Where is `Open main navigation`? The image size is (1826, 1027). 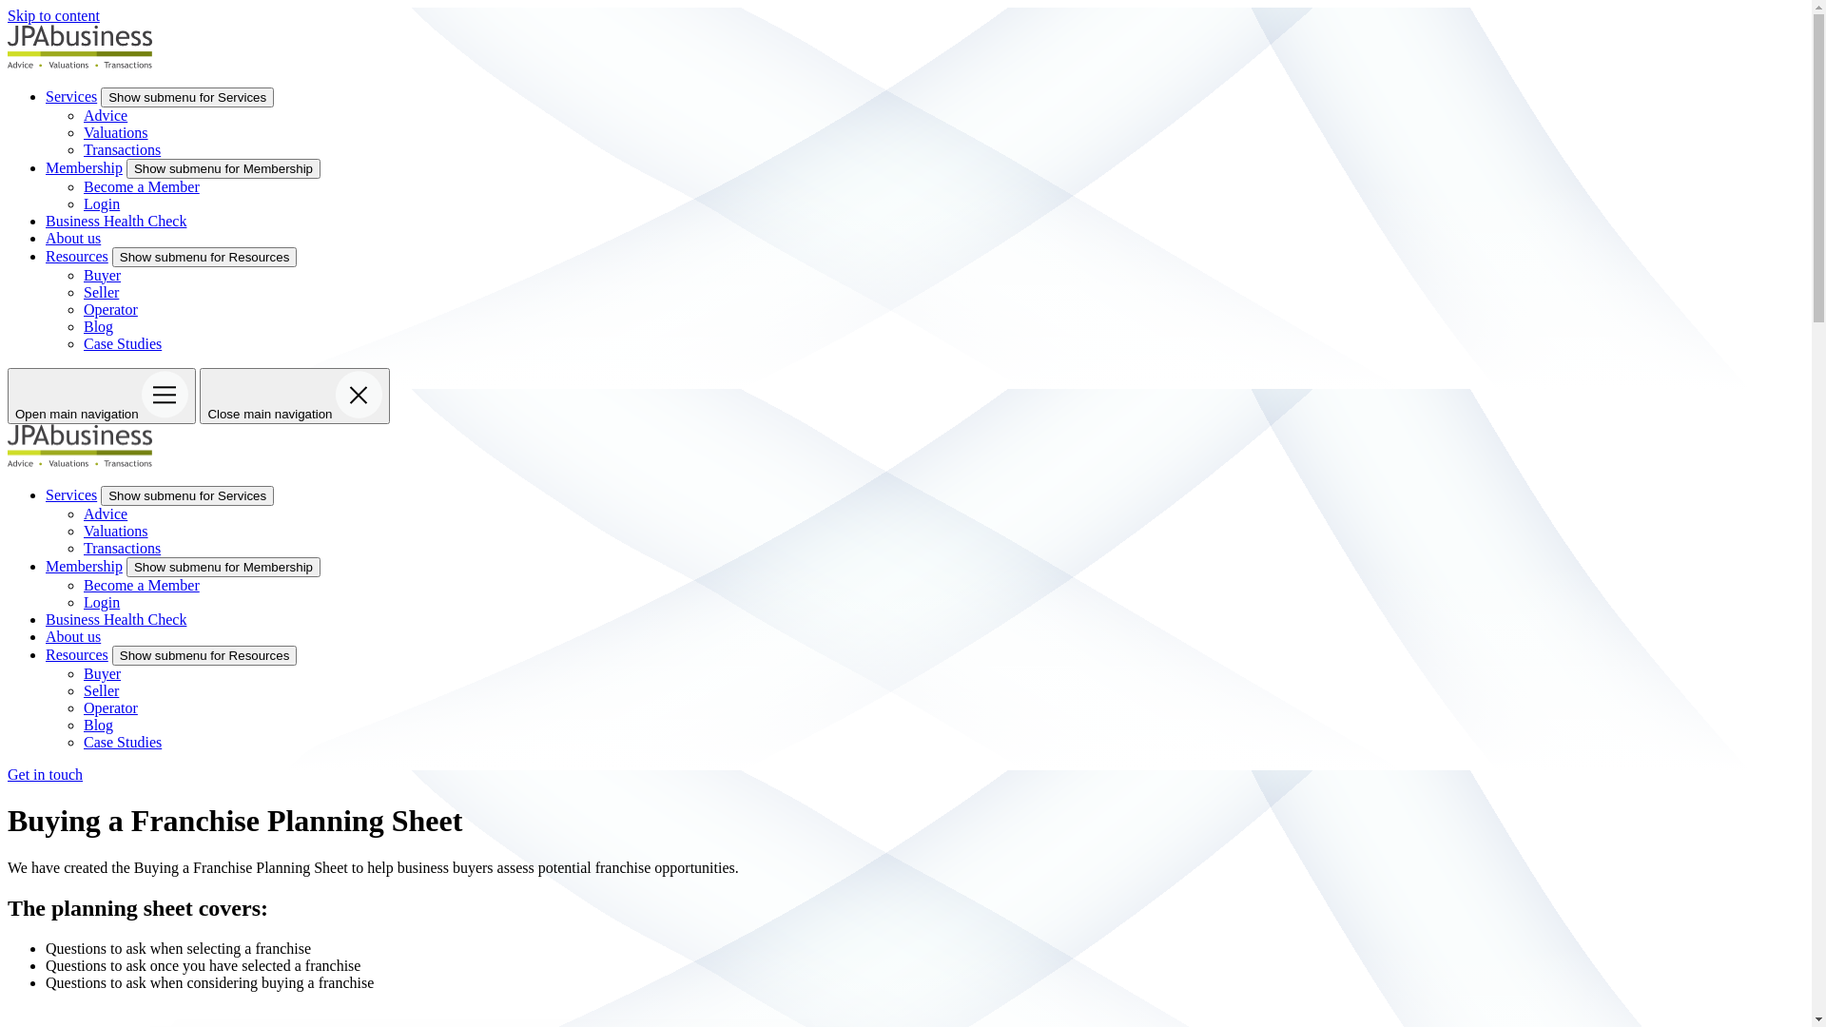
Open main navigation is located at coordinates (102, 396).